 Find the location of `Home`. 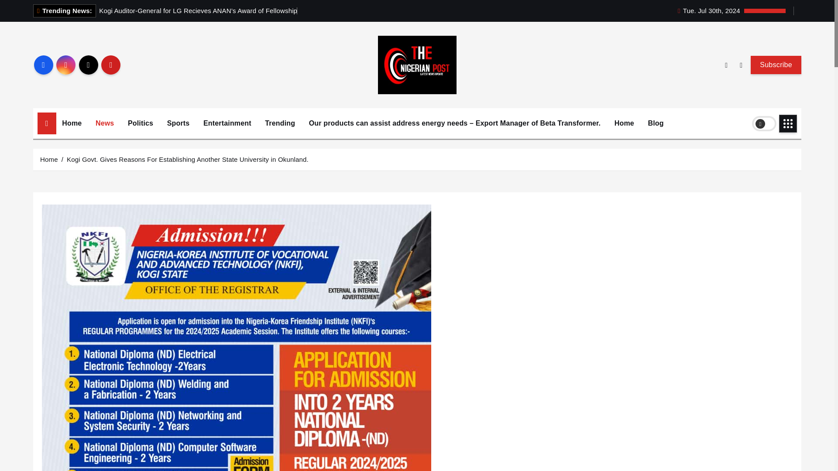

Home is located at coordinates (72, 123).